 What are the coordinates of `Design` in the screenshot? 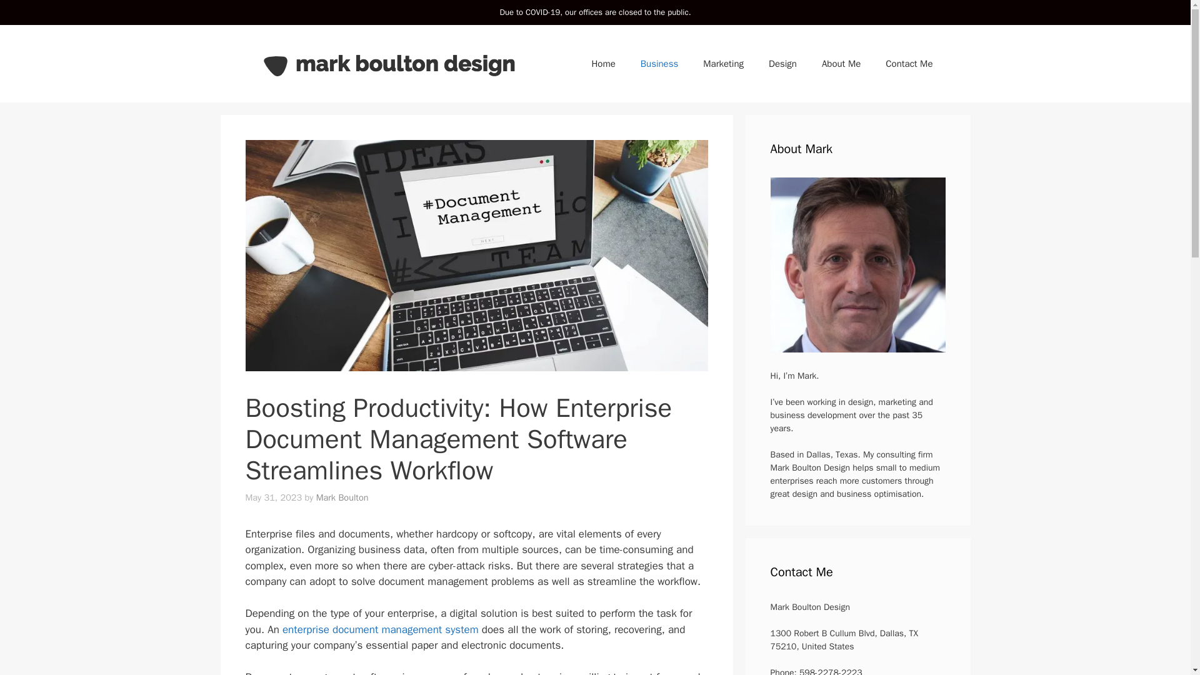 It's located at (782, 64).